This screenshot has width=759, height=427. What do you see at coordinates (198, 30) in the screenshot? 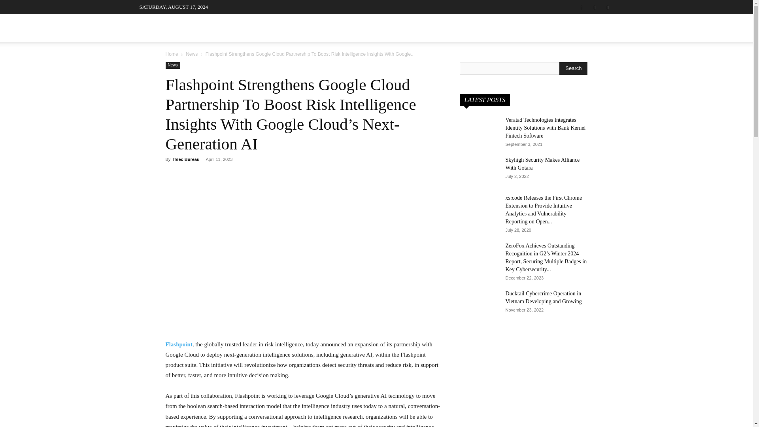
I see `ITSECURITYWIRE FAVCON` at bounding box center [198, 30].